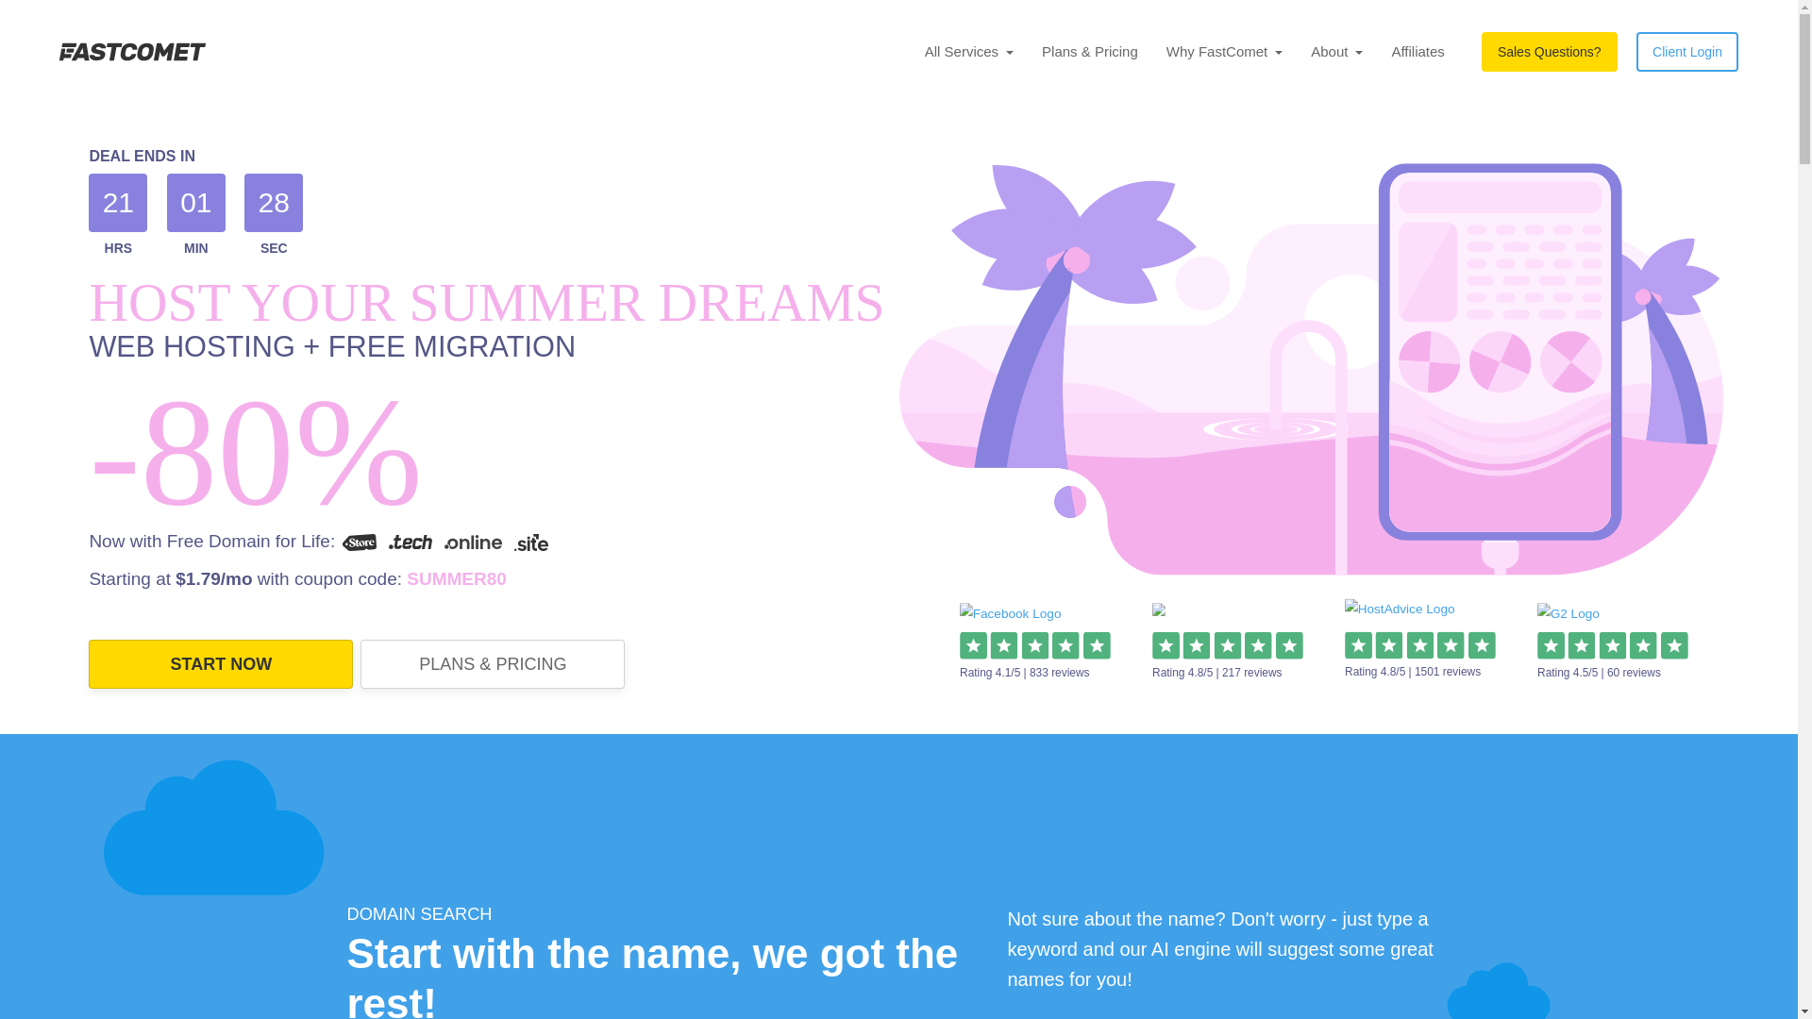  Describe the element at coordinates (1019, 617) in the screenshot. I see `FastComet HostAdvice reviews` at that location.